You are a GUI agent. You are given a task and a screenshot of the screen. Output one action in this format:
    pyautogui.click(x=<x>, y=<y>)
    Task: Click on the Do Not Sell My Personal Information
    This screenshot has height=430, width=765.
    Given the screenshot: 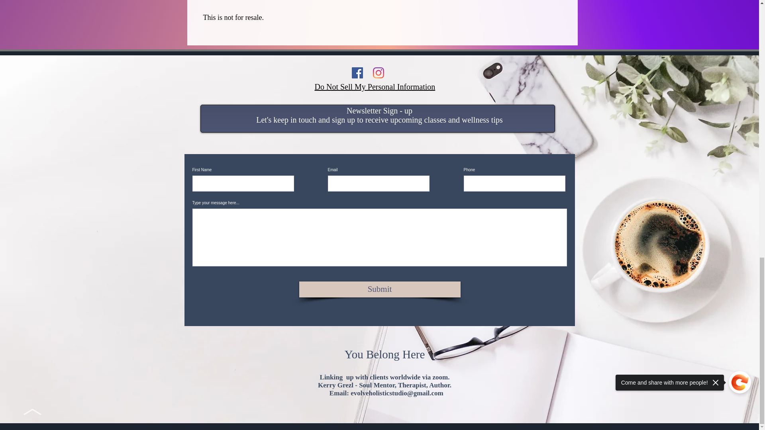 What is the action you would take?
    pyautogui.click(x=375, y=87)
    